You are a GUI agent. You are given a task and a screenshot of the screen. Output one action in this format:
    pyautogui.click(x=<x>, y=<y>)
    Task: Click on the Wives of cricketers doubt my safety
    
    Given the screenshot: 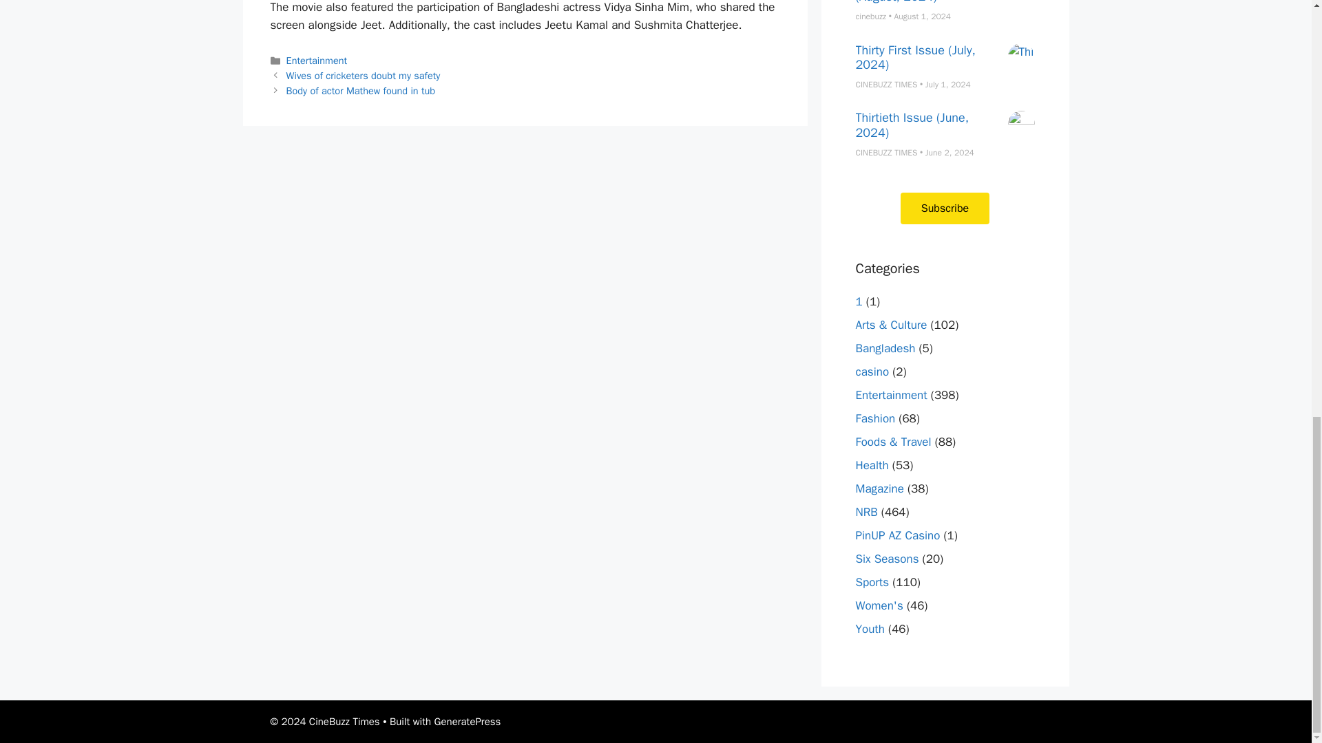 What is the action you would take?
    pyautogui.click(x=364, y=76)
    